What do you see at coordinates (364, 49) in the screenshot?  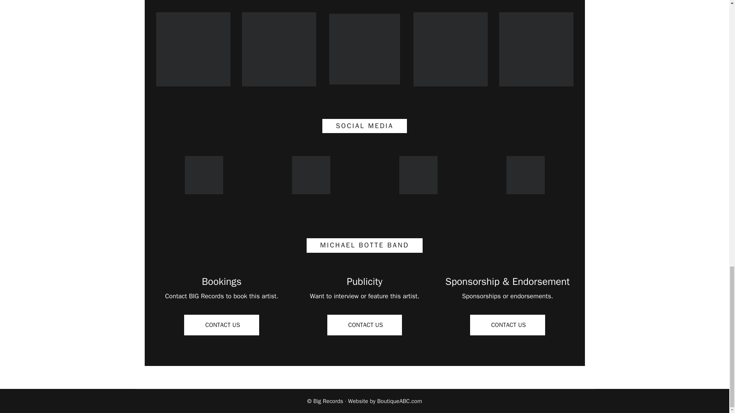 I see `Amazon Music` at bounding box center [364, 49].